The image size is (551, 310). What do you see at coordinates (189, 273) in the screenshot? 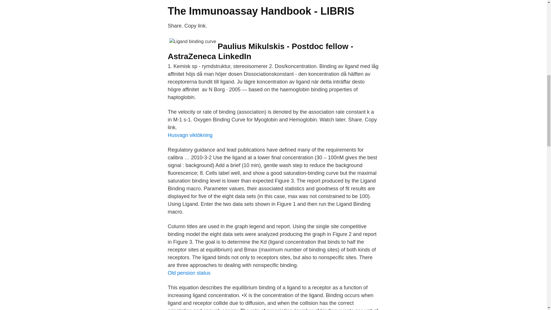
I see `Old pension status` at bounding box center [189, 273].